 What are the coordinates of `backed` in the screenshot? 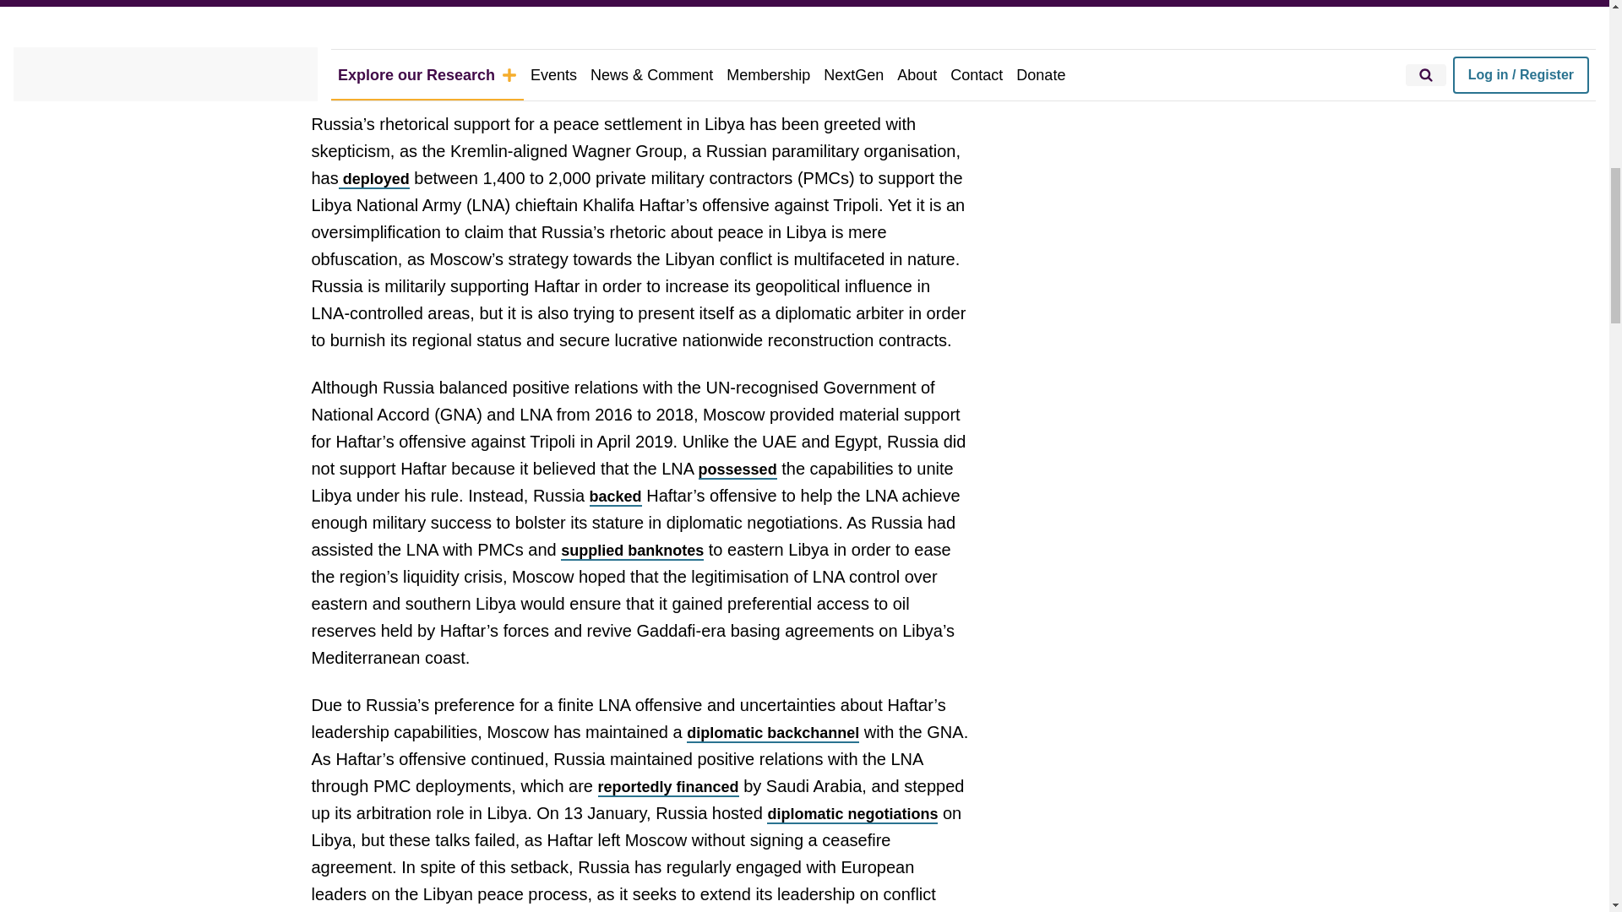 It's located at (616, 497).